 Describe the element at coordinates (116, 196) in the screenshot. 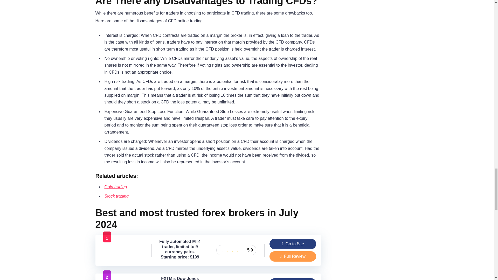

I see `Stock trading` at that location.